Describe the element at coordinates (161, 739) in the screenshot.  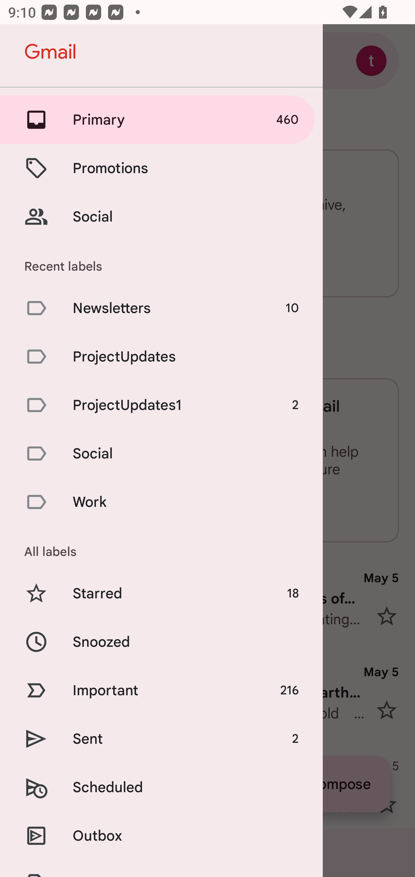
I see `Sent 2` at that location.